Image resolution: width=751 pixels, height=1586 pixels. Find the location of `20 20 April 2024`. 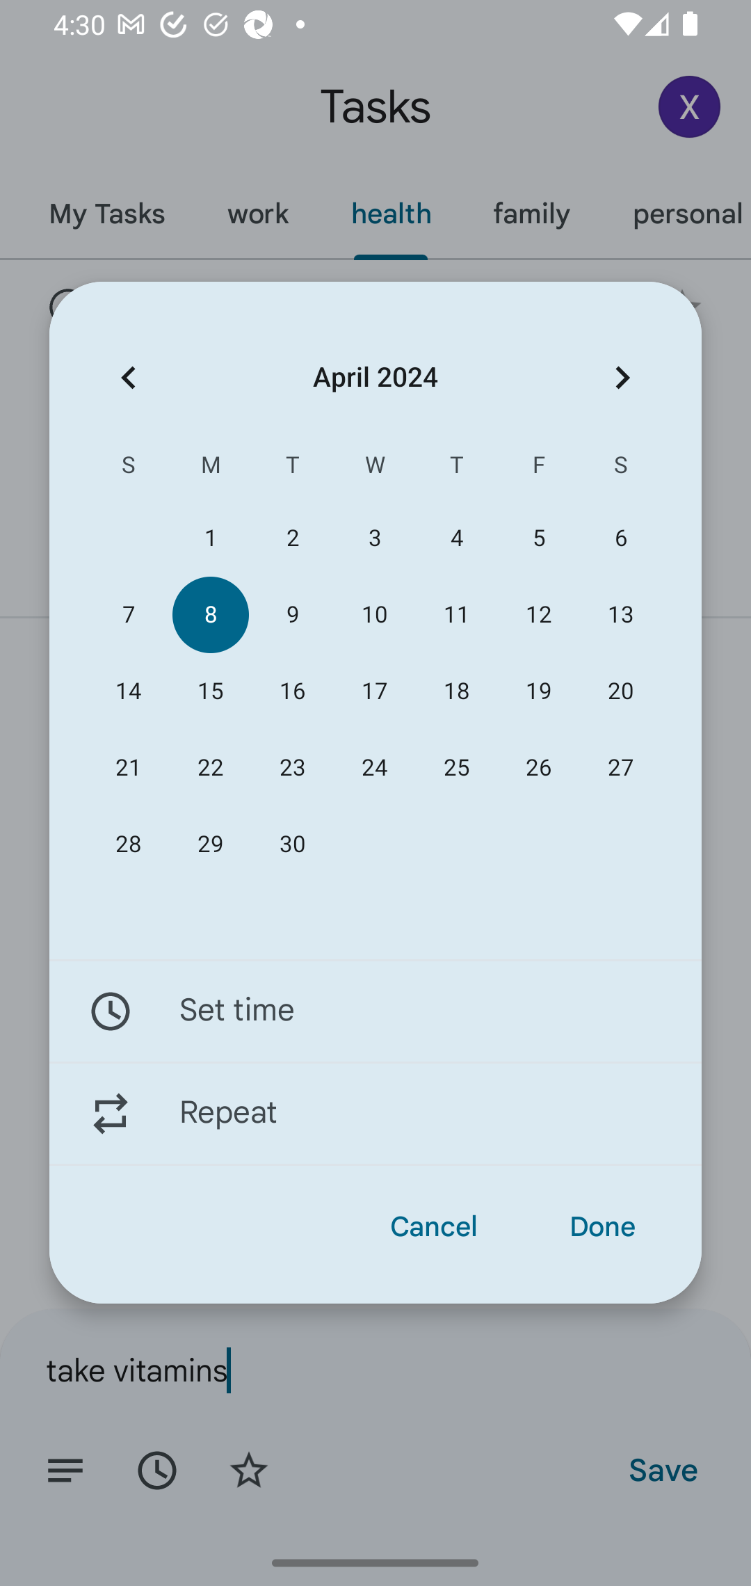

20 20 April 2024 is located at coordinates (620, 691).